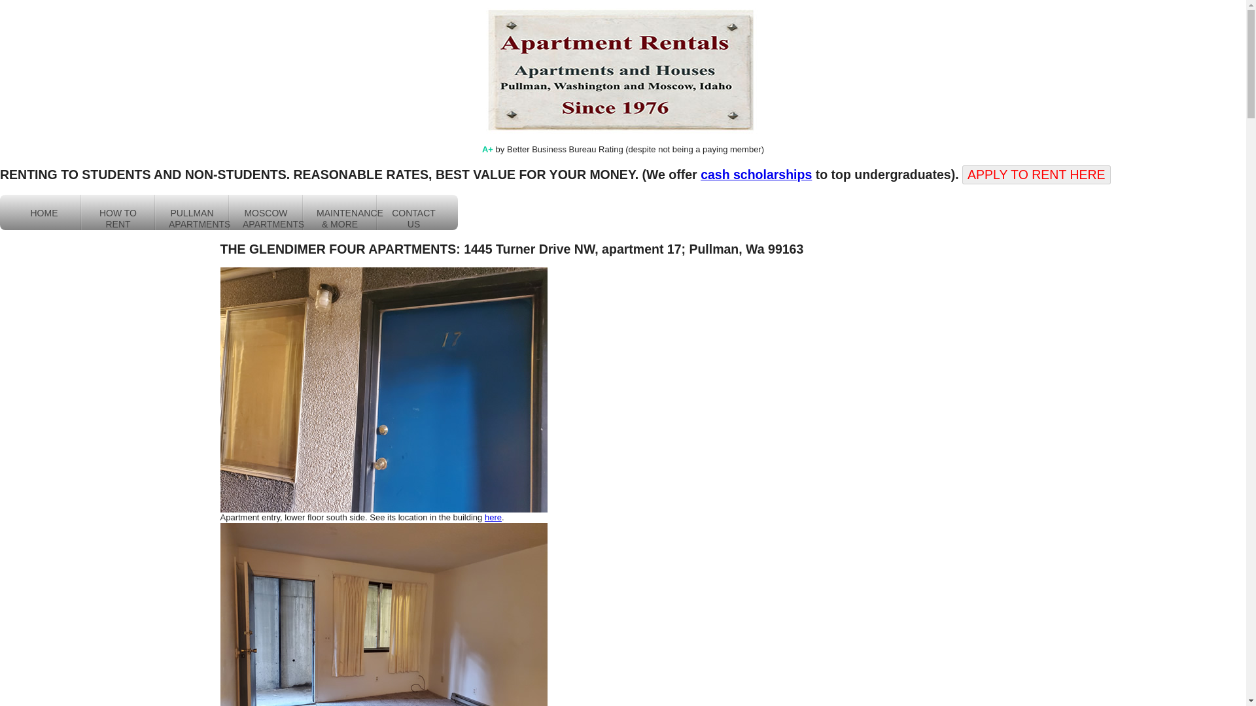 The height and width of the screenshot is (706, 1256). Describe the element at coordinates (44, 212) in the screenshot. I see `HOME` at that location.